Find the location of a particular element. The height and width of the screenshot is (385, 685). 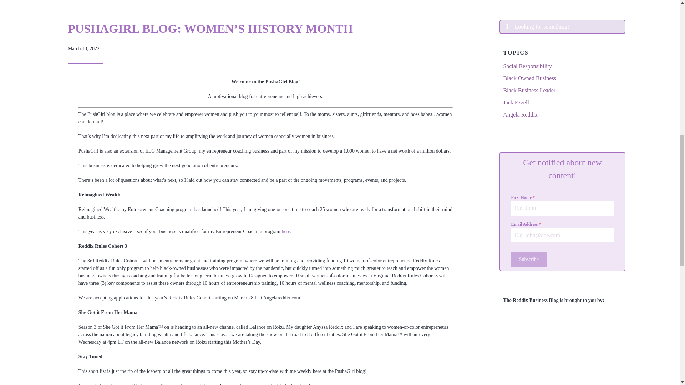

here is located at coordinates (285, 231).